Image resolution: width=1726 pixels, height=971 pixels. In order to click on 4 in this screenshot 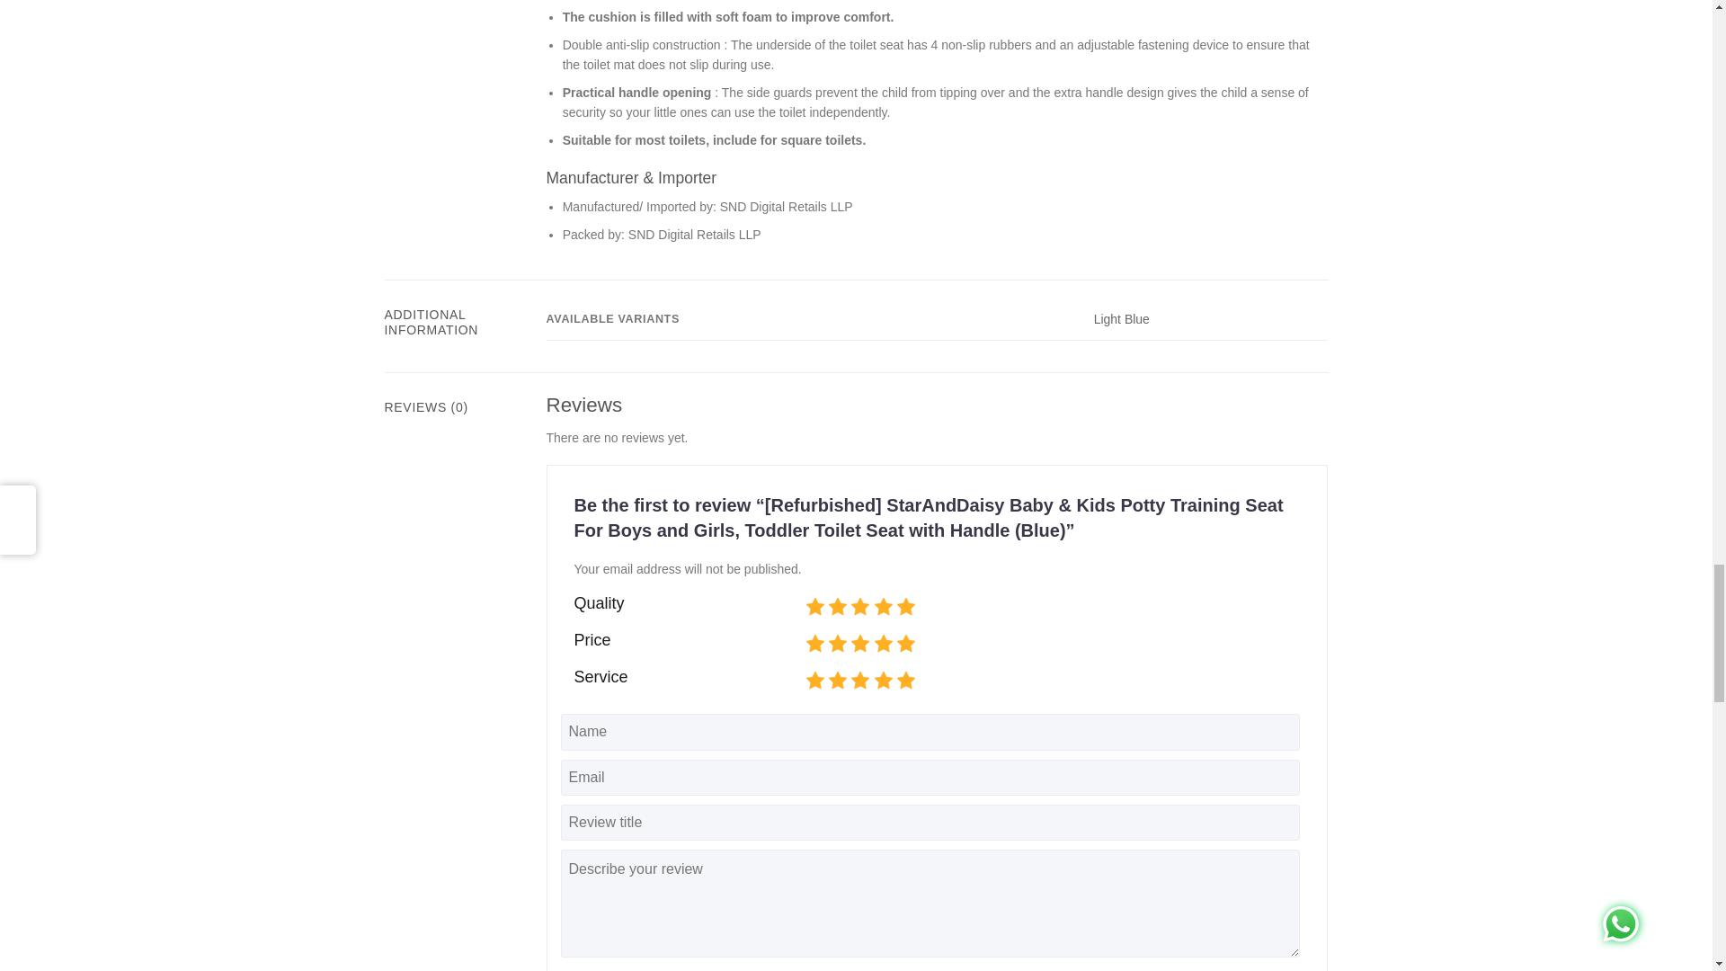, I will do `click(809, 681)`.